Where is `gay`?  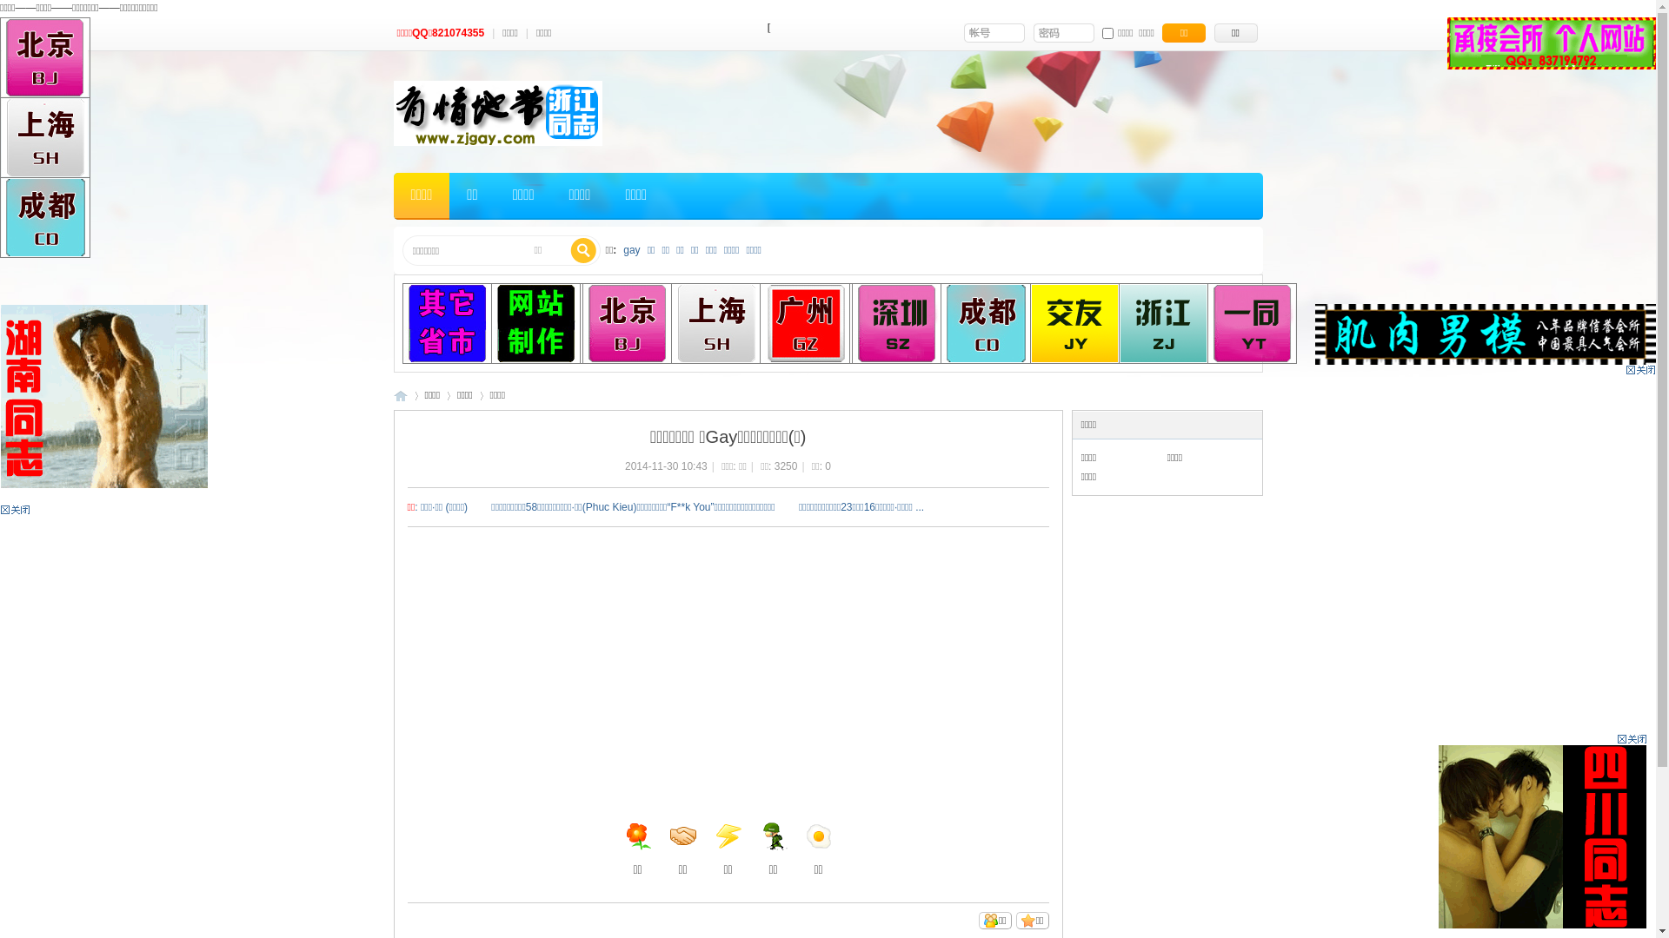
gay is located at coordinates (631, 250).